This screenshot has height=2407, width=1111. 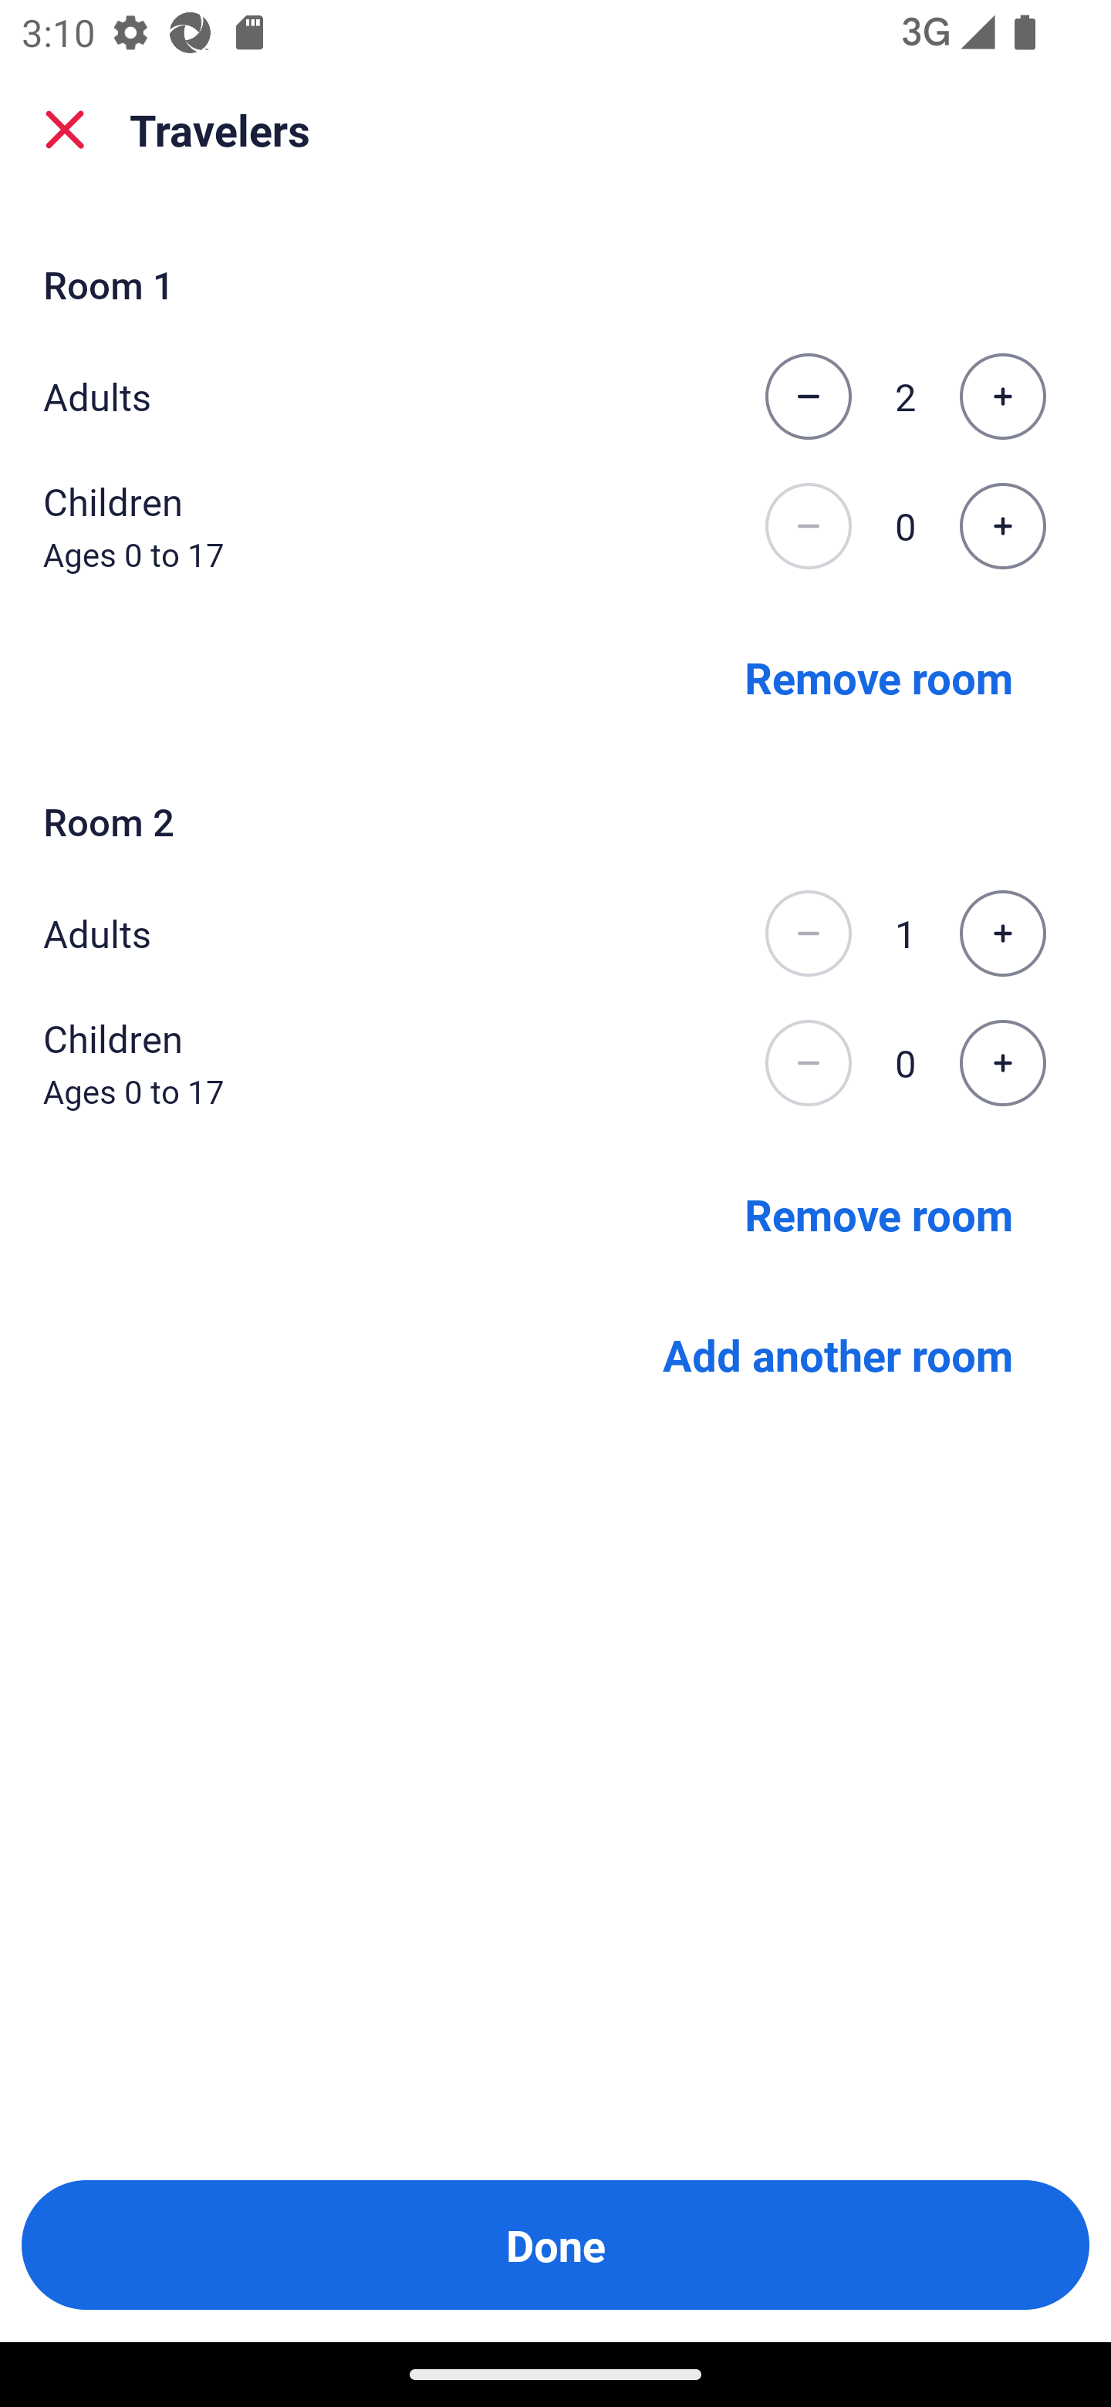 I want to click on Decrease the number of adults, so click(x=808, y=397).